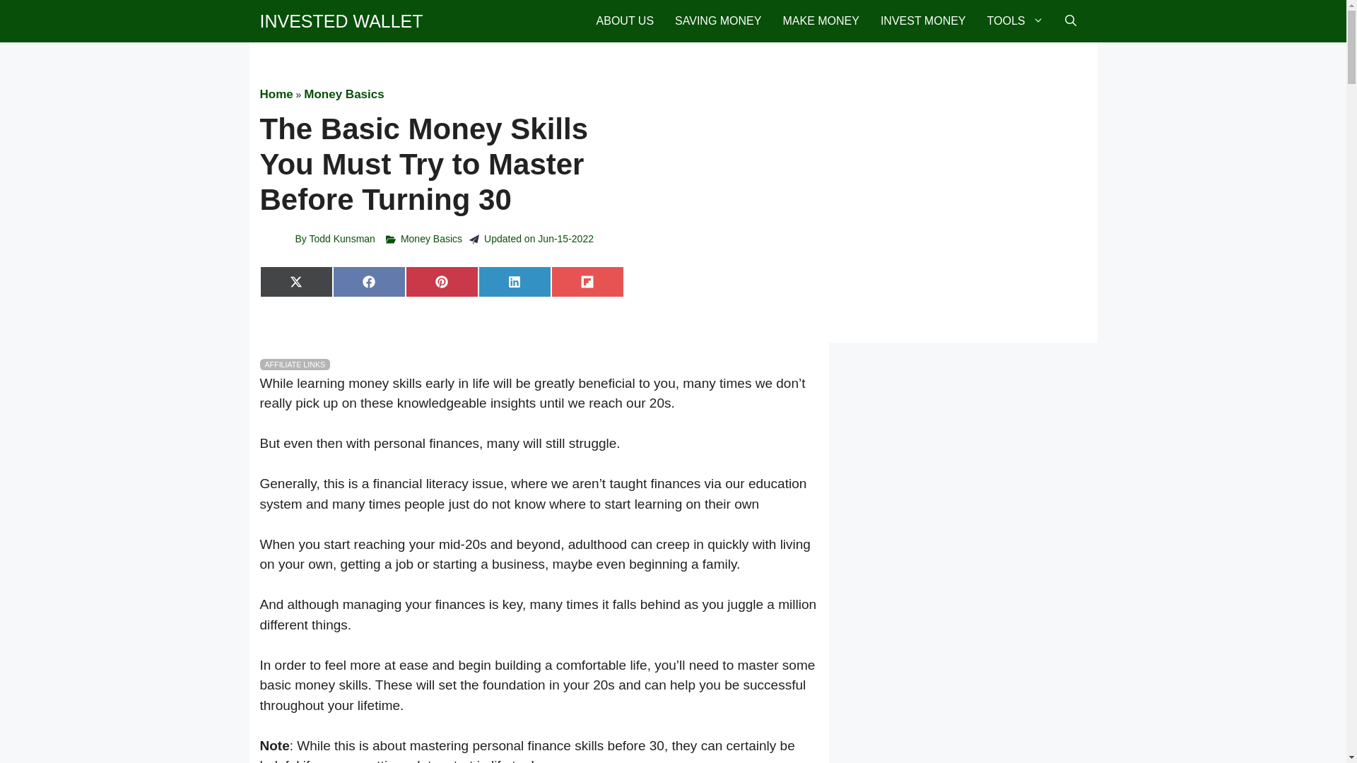 This screenshot has height=763, width=1357. What do you see at coordinates (625, 21) in the screenshot?
I see `ABOUT US` at bounding box center [625, 21].